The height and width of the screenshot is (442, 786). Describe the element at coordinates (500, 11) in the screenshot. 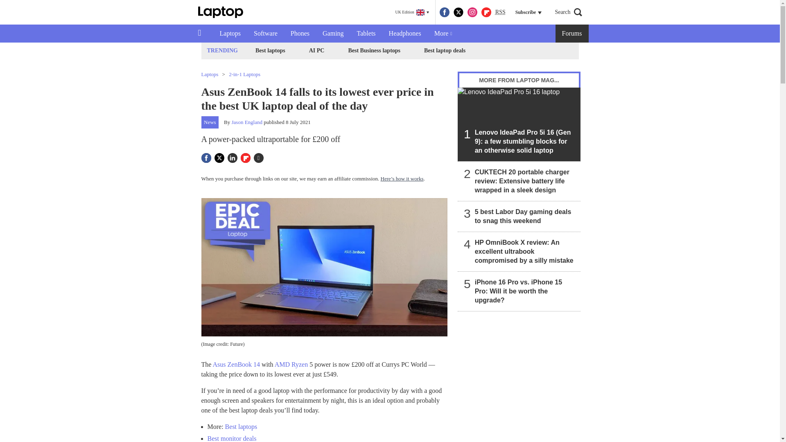

I see `Really Simple Syndication` at that location.